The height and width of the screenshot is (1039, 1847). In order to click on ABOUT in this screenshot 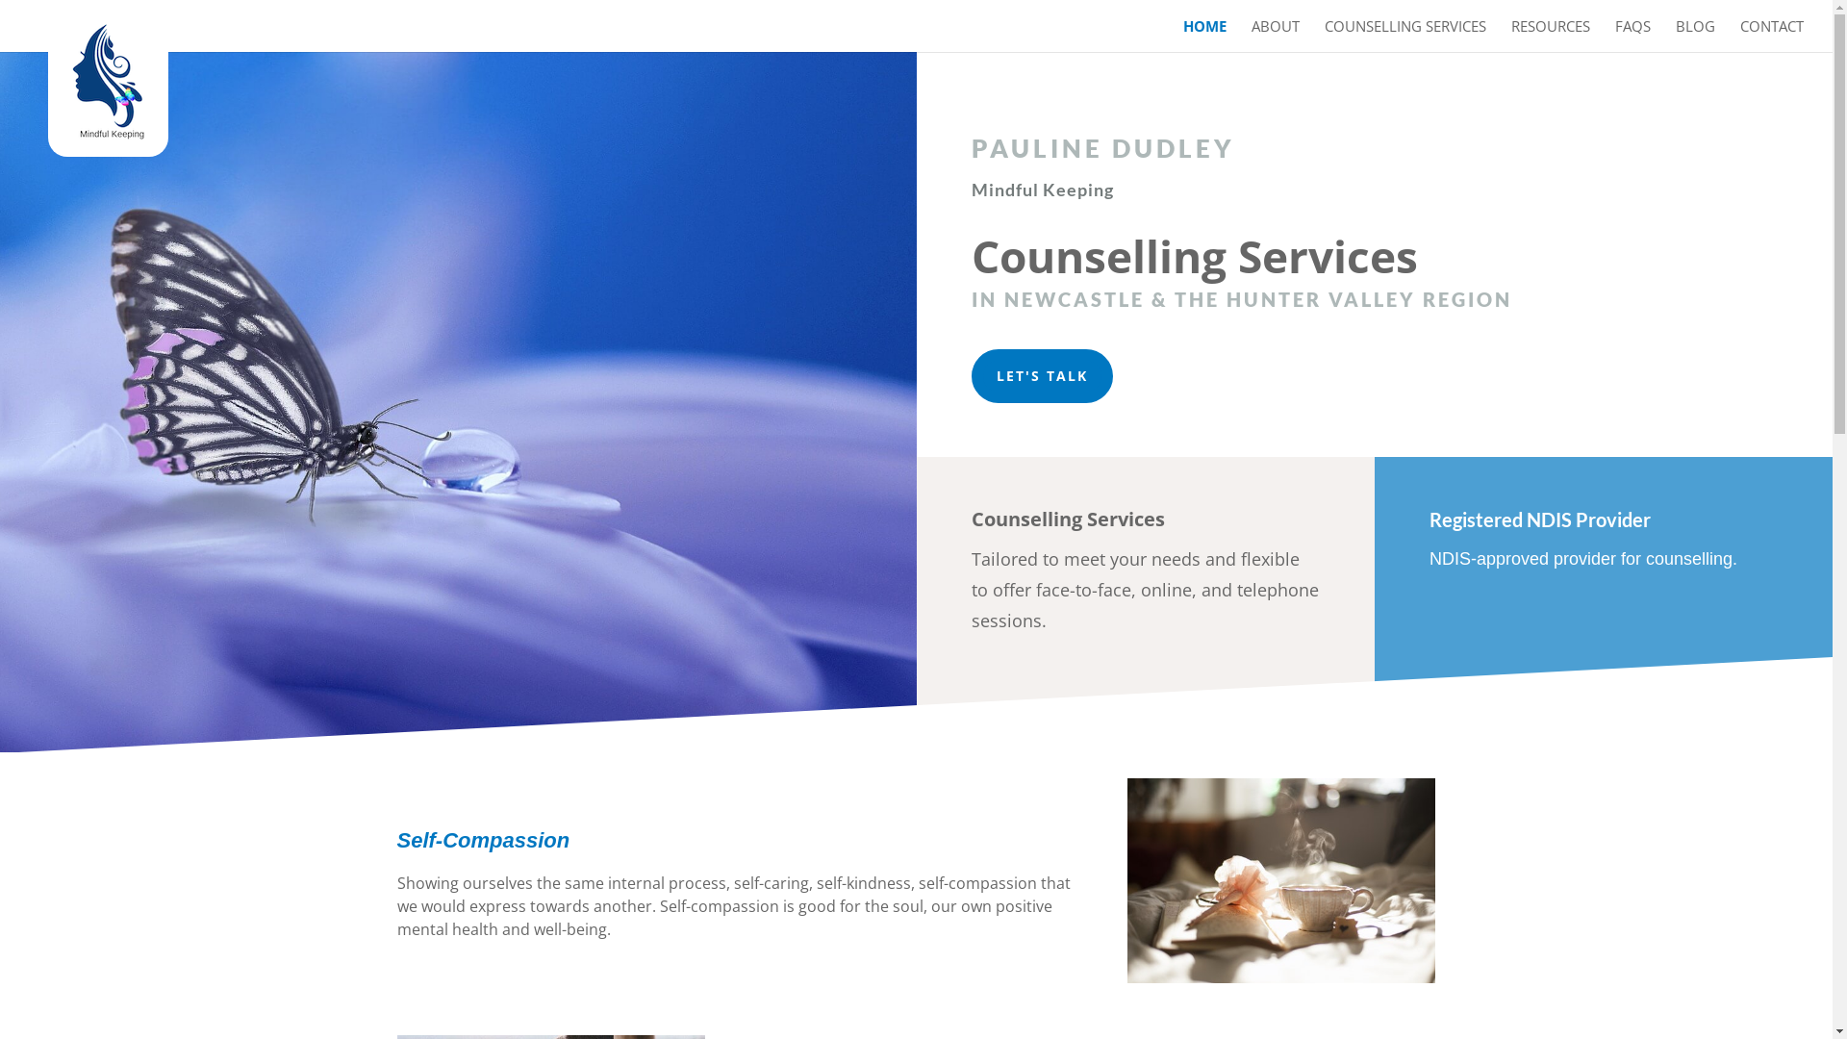, I will do `click(1276, 36)`.